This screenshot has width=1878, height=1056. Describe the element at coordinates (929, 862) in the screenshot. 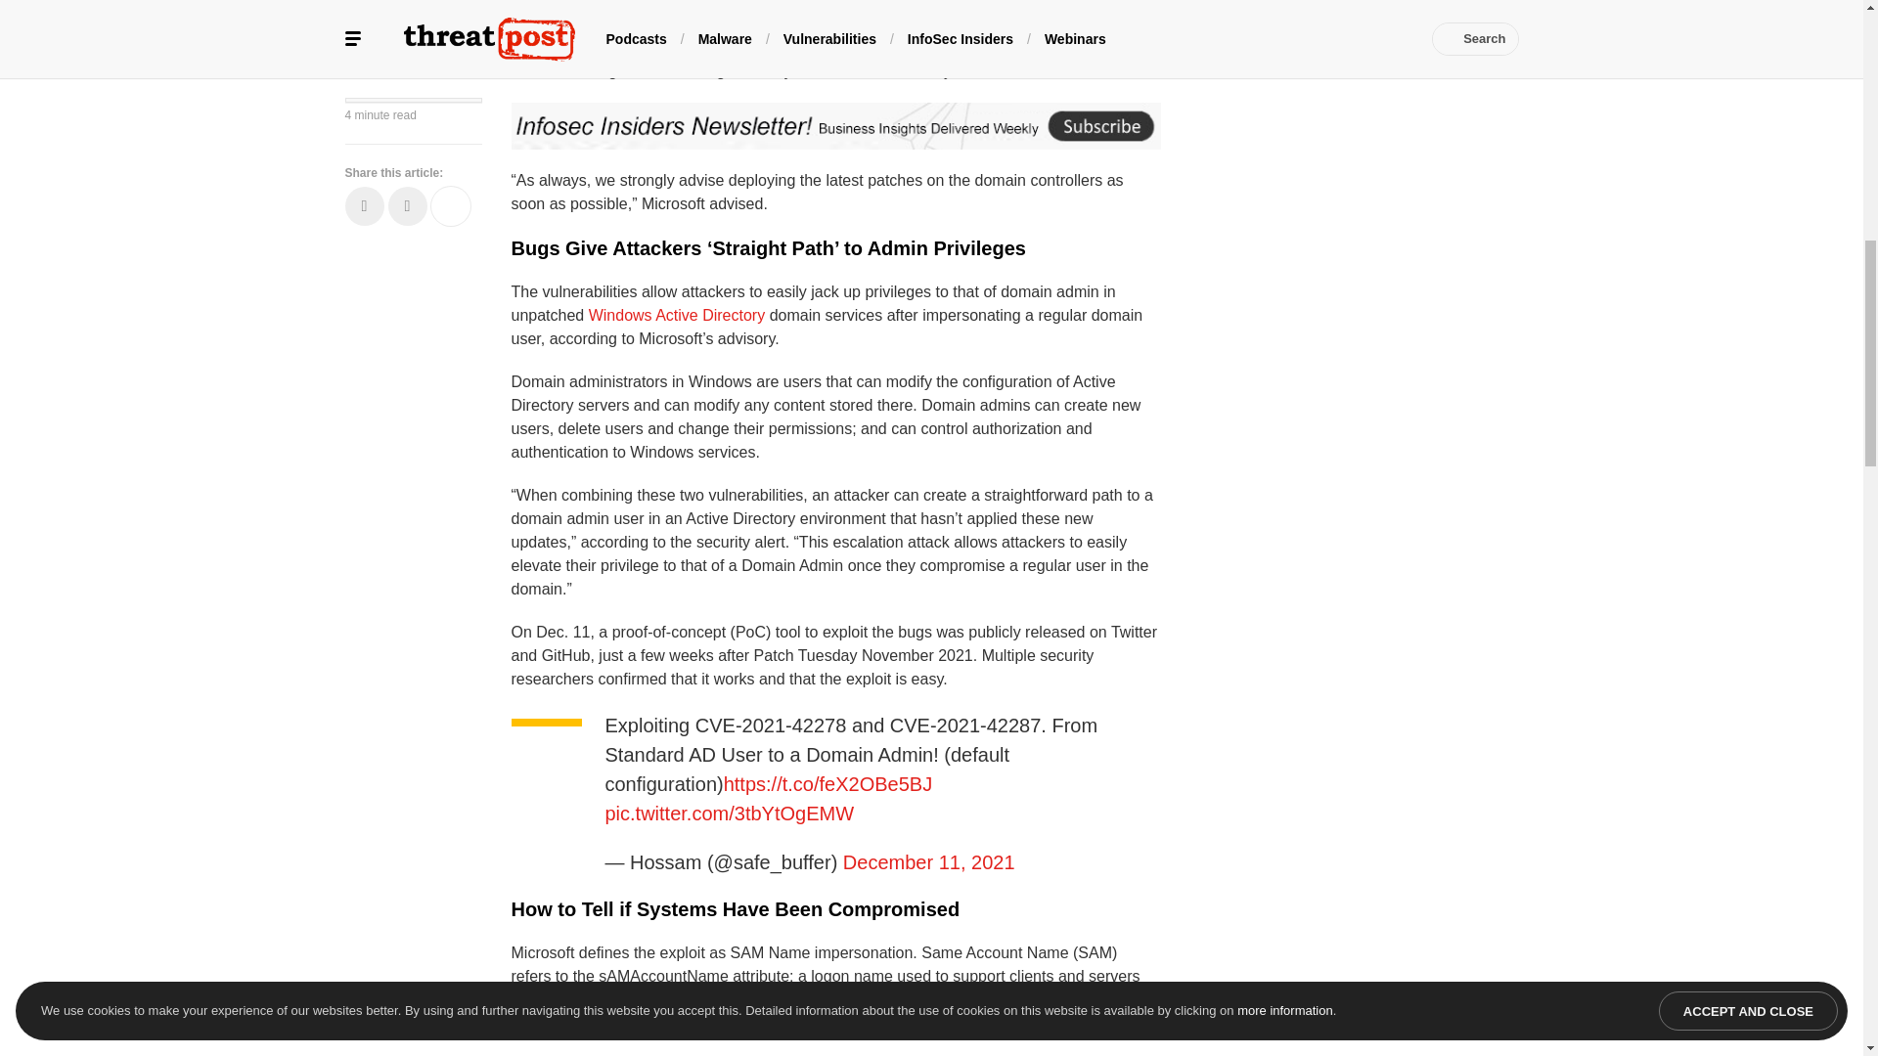

I see `December 11, 2021` at that location.